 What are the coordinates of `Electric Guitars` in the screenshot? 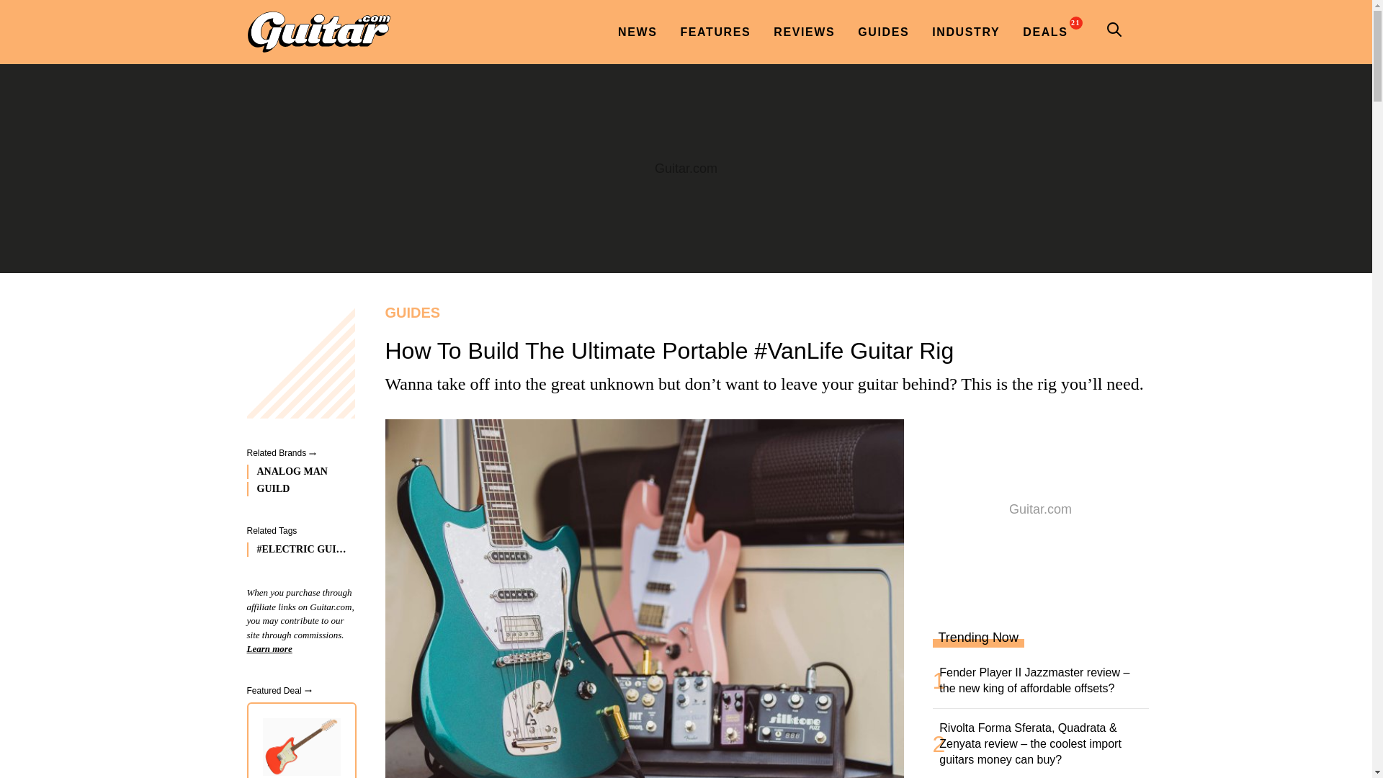 It's located at (296, 549).